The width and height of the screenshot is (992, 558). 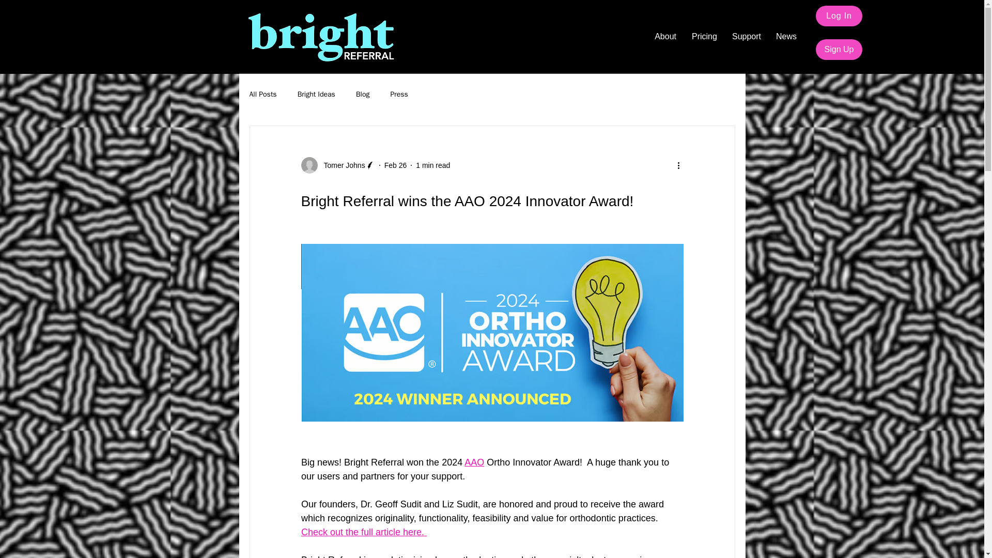 What do you see at coordinates (363, 532) in the screenshot?
I see `Check out the full article here. ` at bounding box center [363, 532].